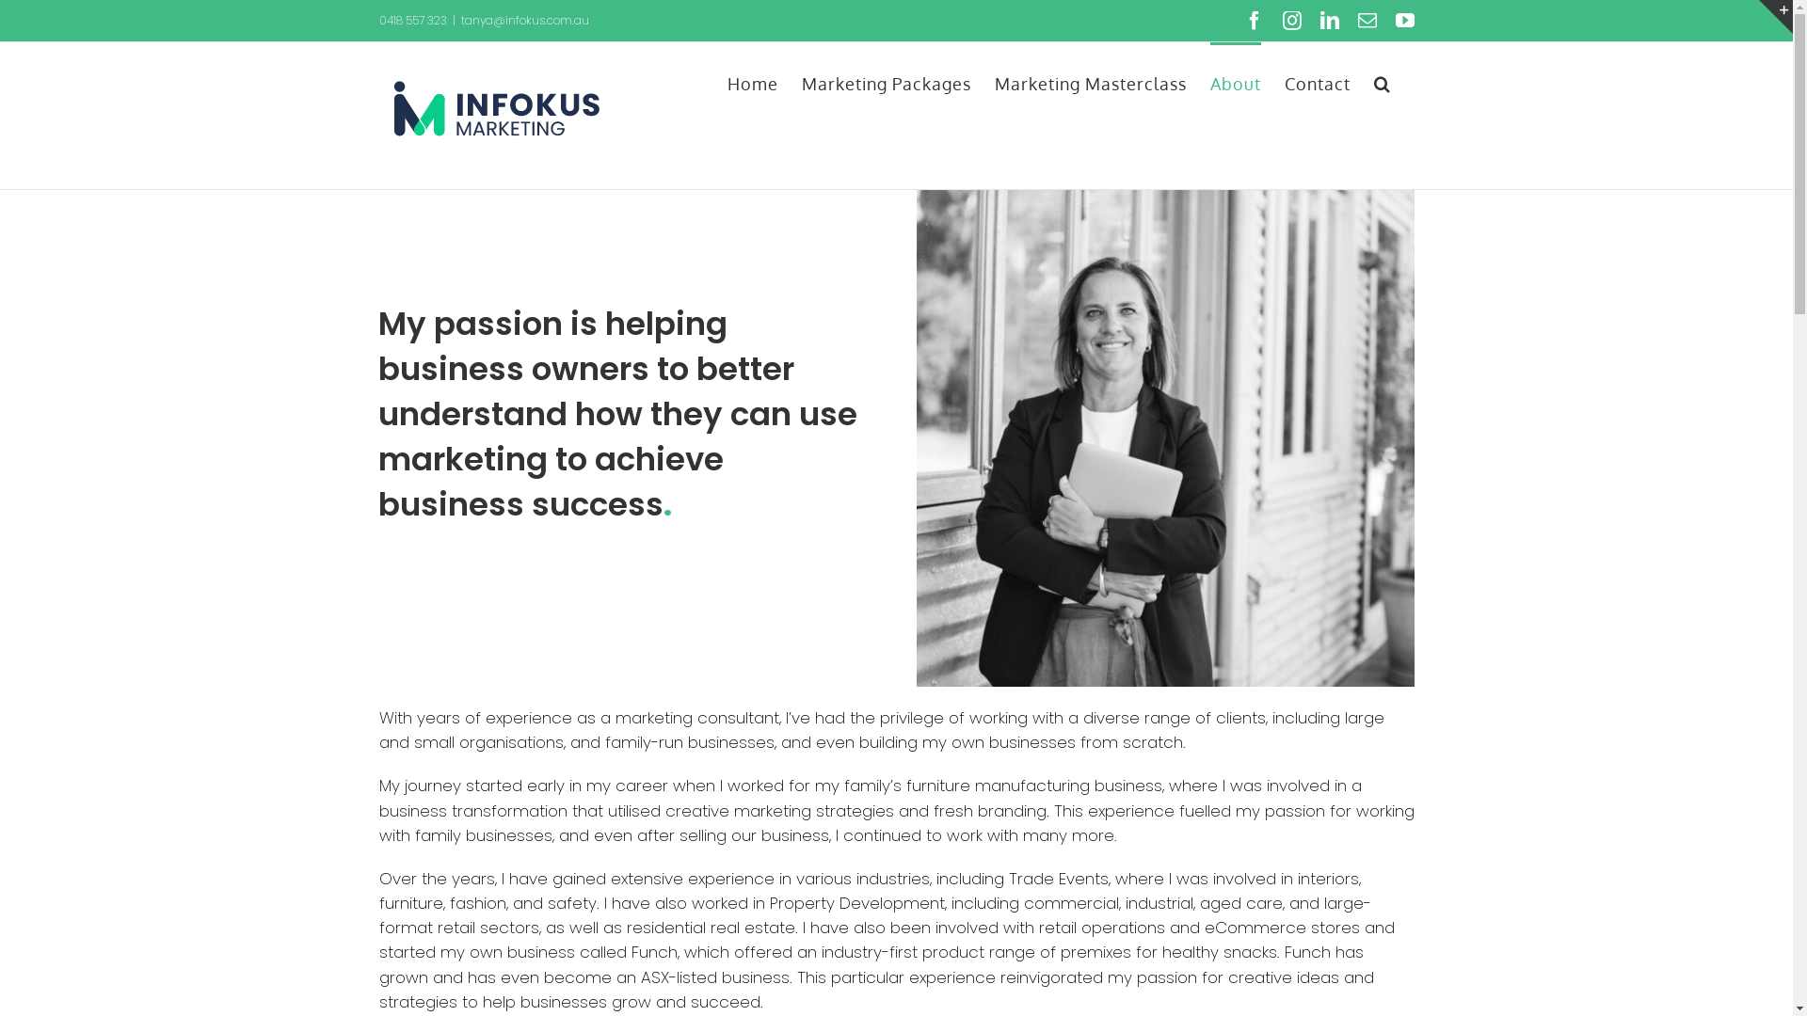  I want to click on Facebook, so click(1254, 21).